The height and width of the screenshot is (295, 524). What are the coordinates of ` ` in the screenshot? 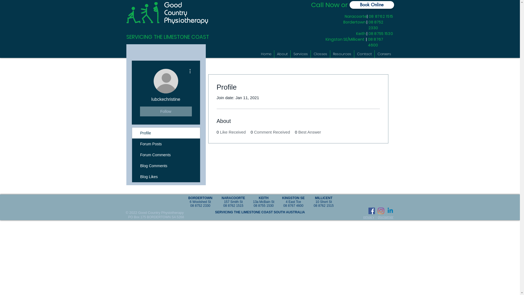 It's located at (153, 49).